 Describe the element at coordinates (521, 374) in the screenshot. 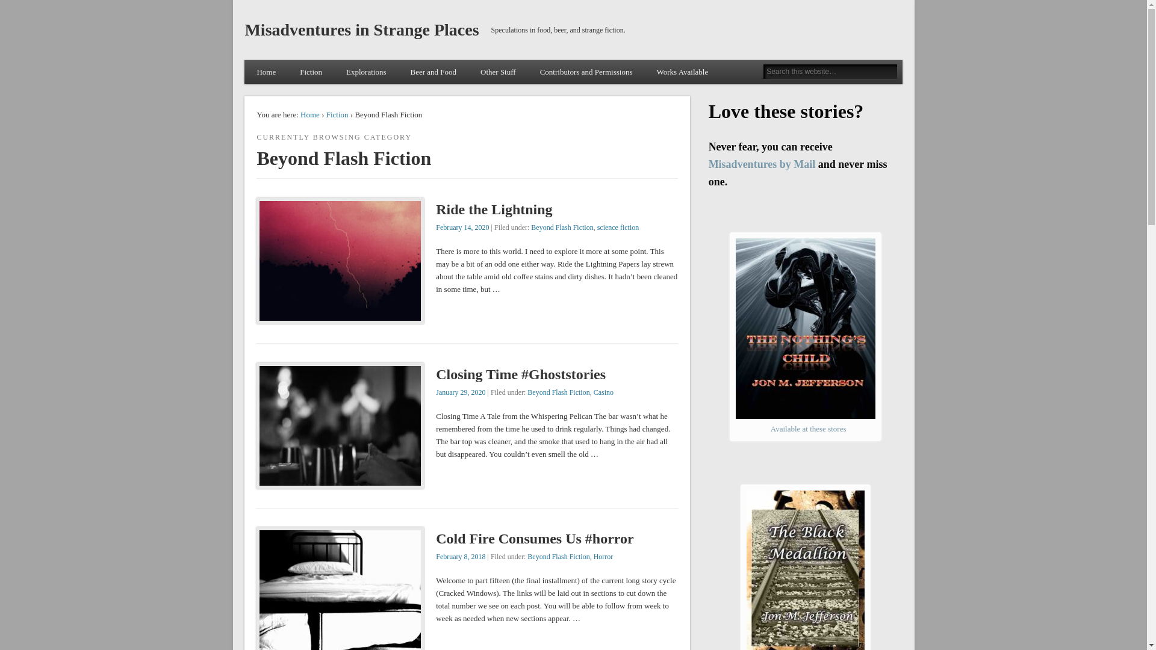

I see `Closing Time #Ghoststories` at that location.